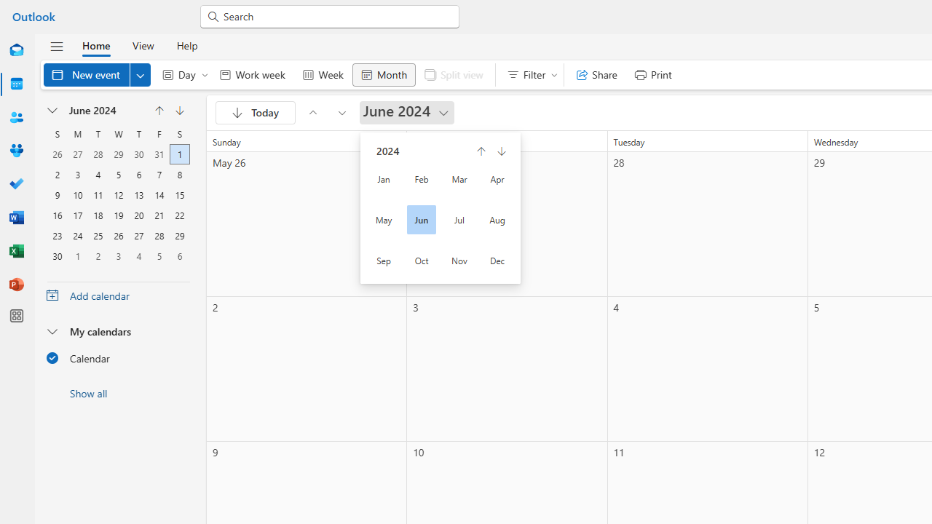 This screenshot has width=932, height=524. Describe the element at coordinates (7, 8) in the screenshot. I see `System` at that location.